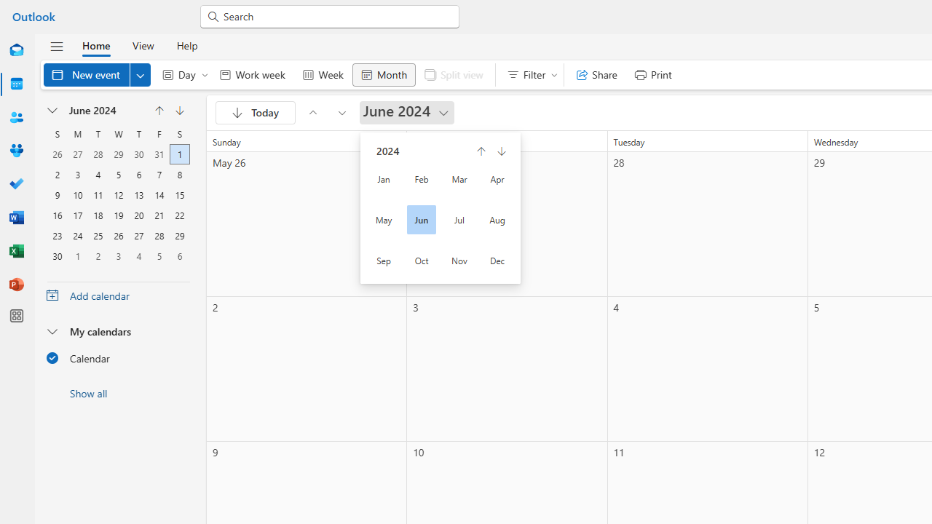 This screenshot has width=932, height=524. Describe the element at coordinates (7, 8) in the screenshot. I see `System` at that location.